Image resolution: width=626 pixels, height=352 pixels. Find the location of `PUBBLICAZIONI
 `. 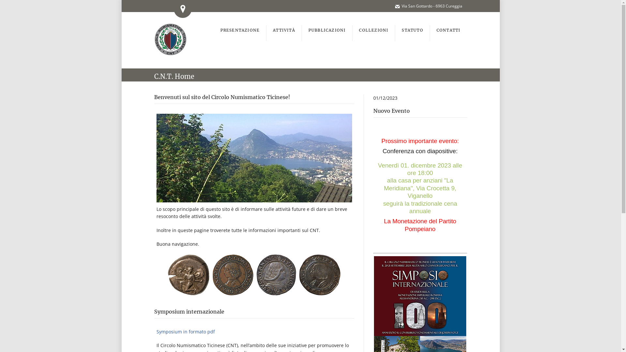

PUBBLICAZIONI
  is located at coordinates (327, 33).